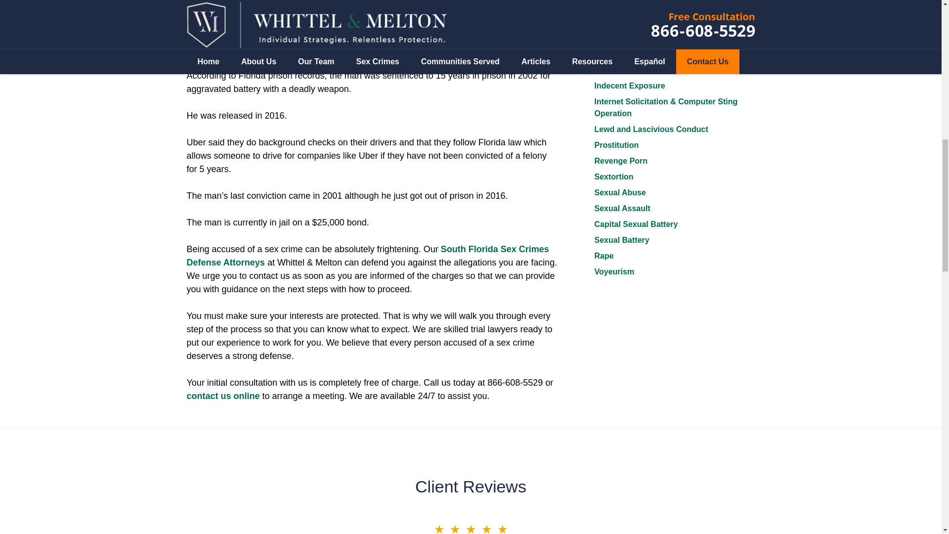 The height and width of the screenshot is (534, 949). What do you see at coordinates (629, 70) in the screenshot?
I see `Human Trafficking` at bounding box center [629, 70].